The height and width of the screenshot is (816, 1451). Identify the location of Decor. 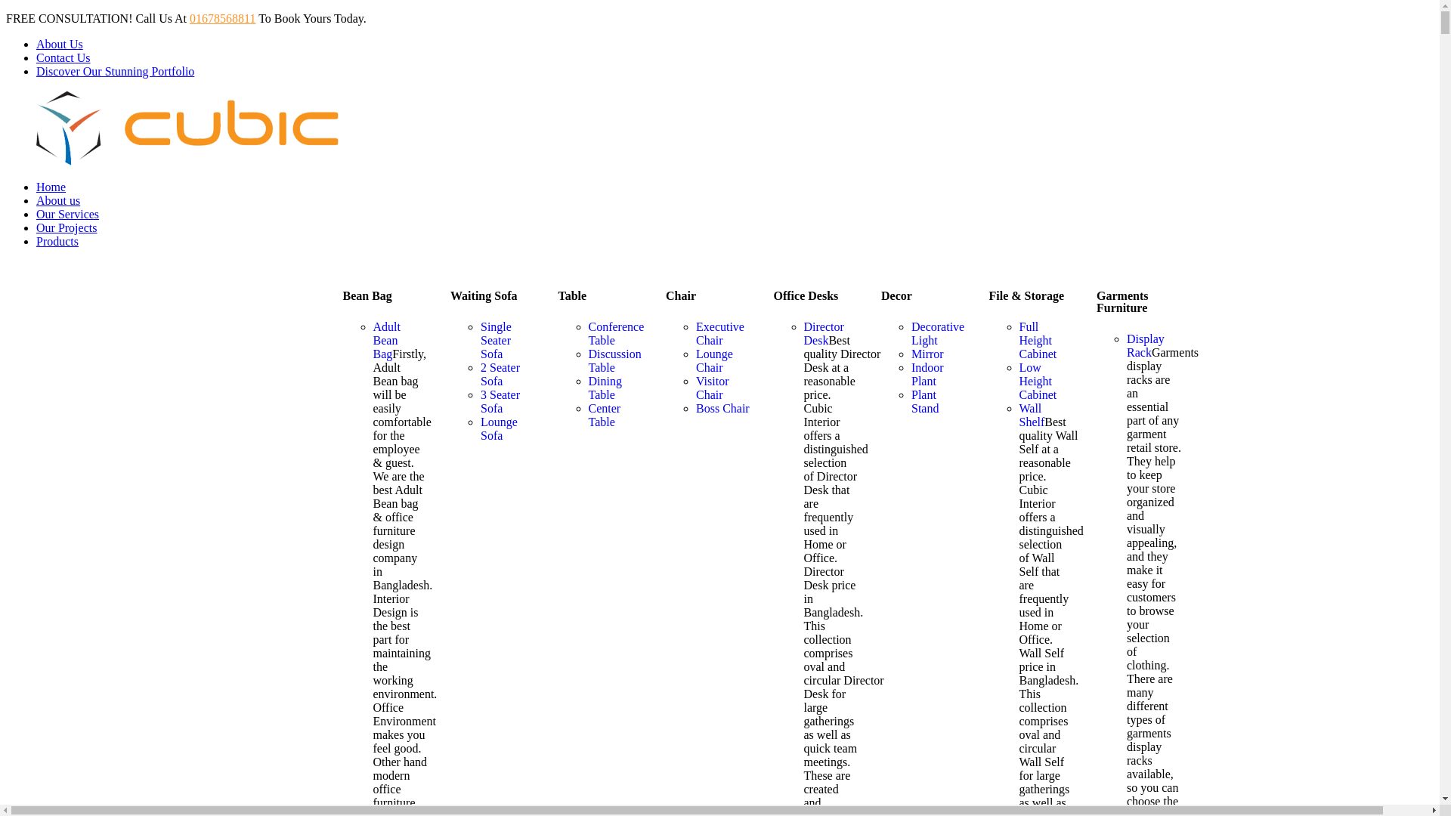
(896, 296).